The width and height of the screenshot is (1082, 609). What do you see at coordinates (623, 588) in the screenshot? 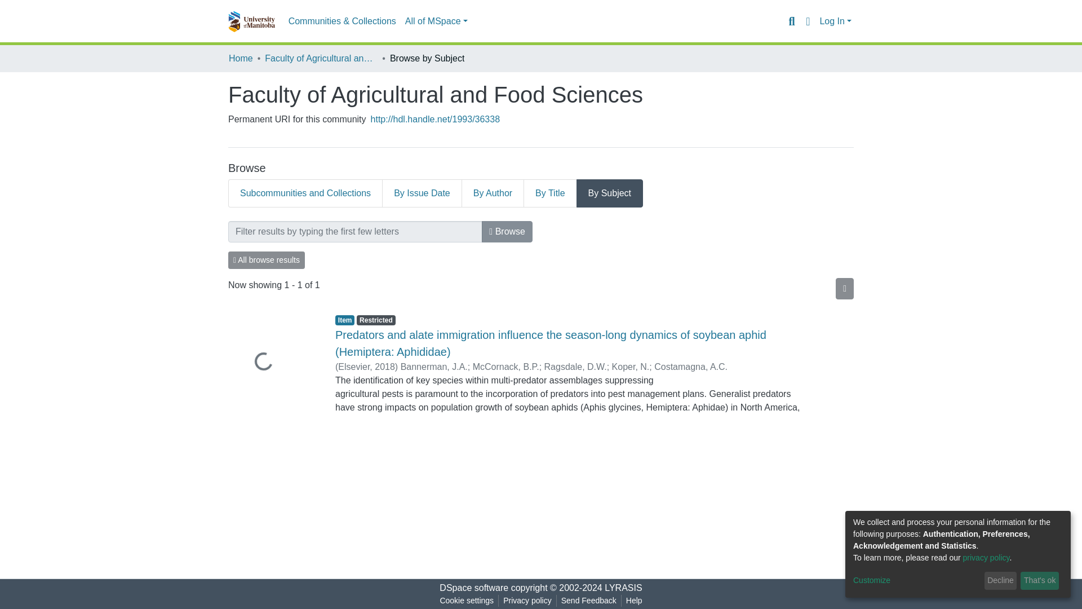
I see `LYRASIS` at bounding box center [623, 588].